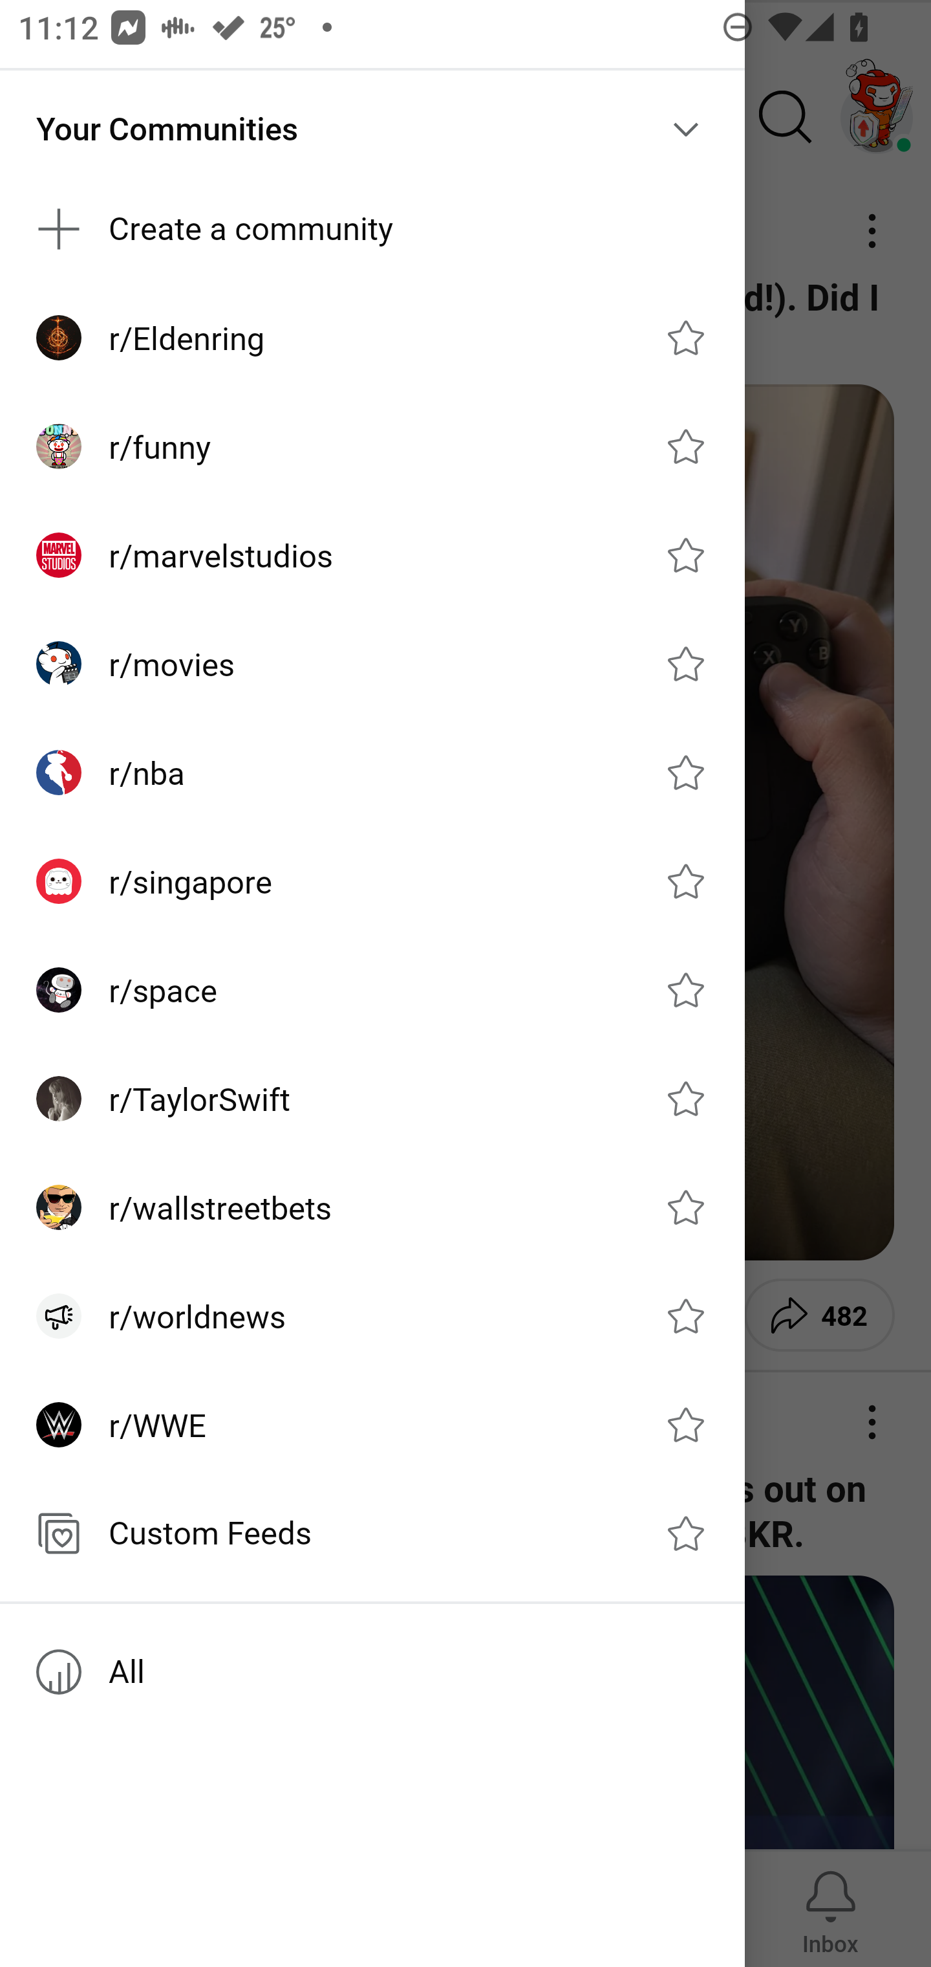 This screenshot has width=931, height=1967. Describe the element at coordinates (685, 771) in the screenshot. I see `Favorite r/nba` at that location.